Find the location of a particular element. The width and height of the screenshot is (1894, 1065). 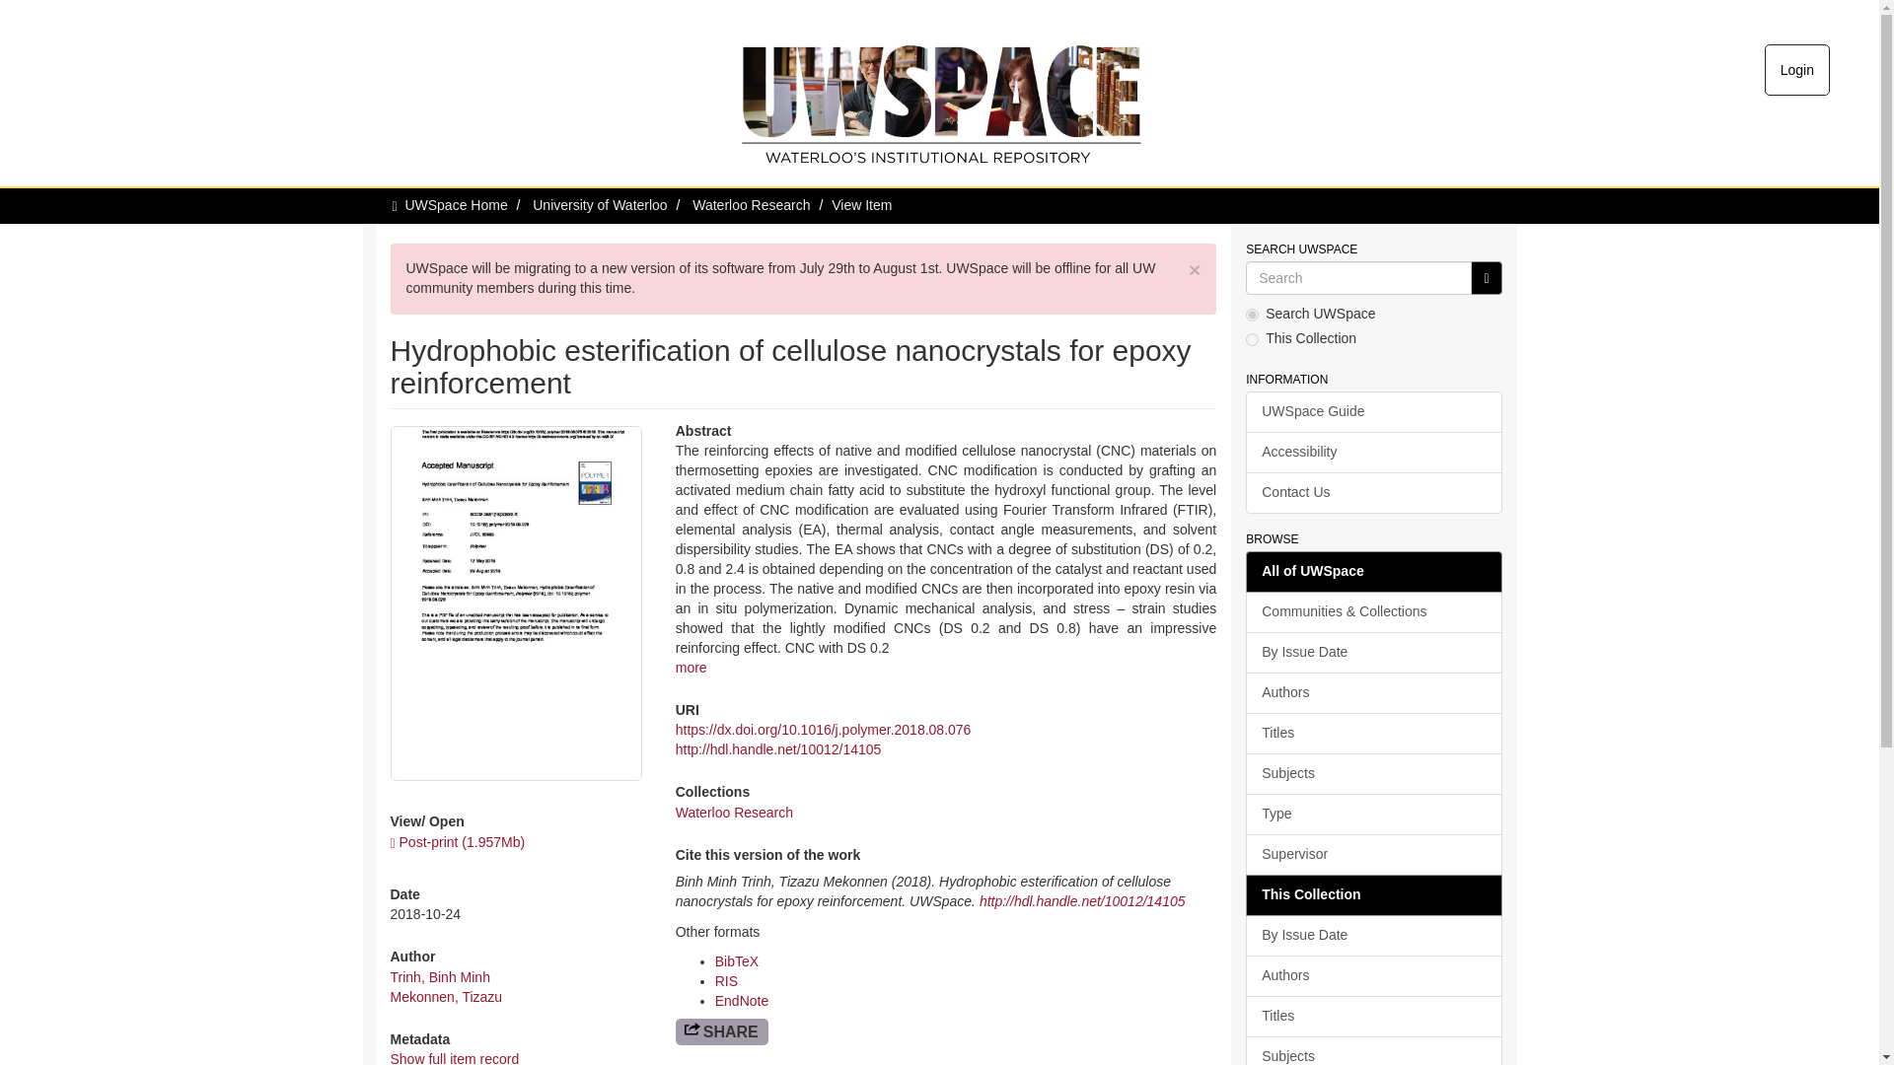

UWSpace Home is located at coordinates (456, 205).